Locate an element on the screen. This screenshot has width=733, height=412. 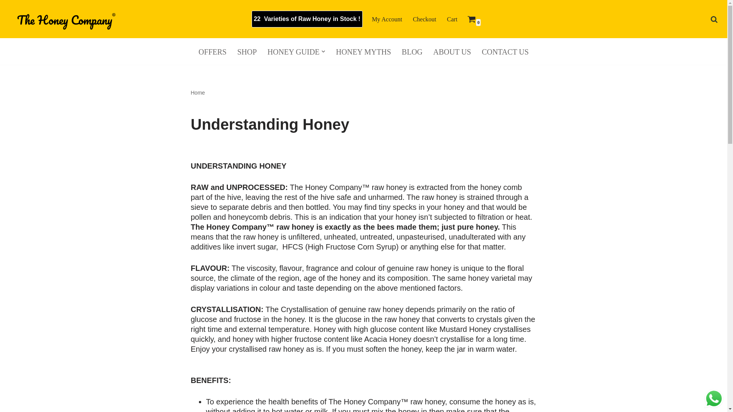
HONEY GUIDE is located at coordinates (293, 51).